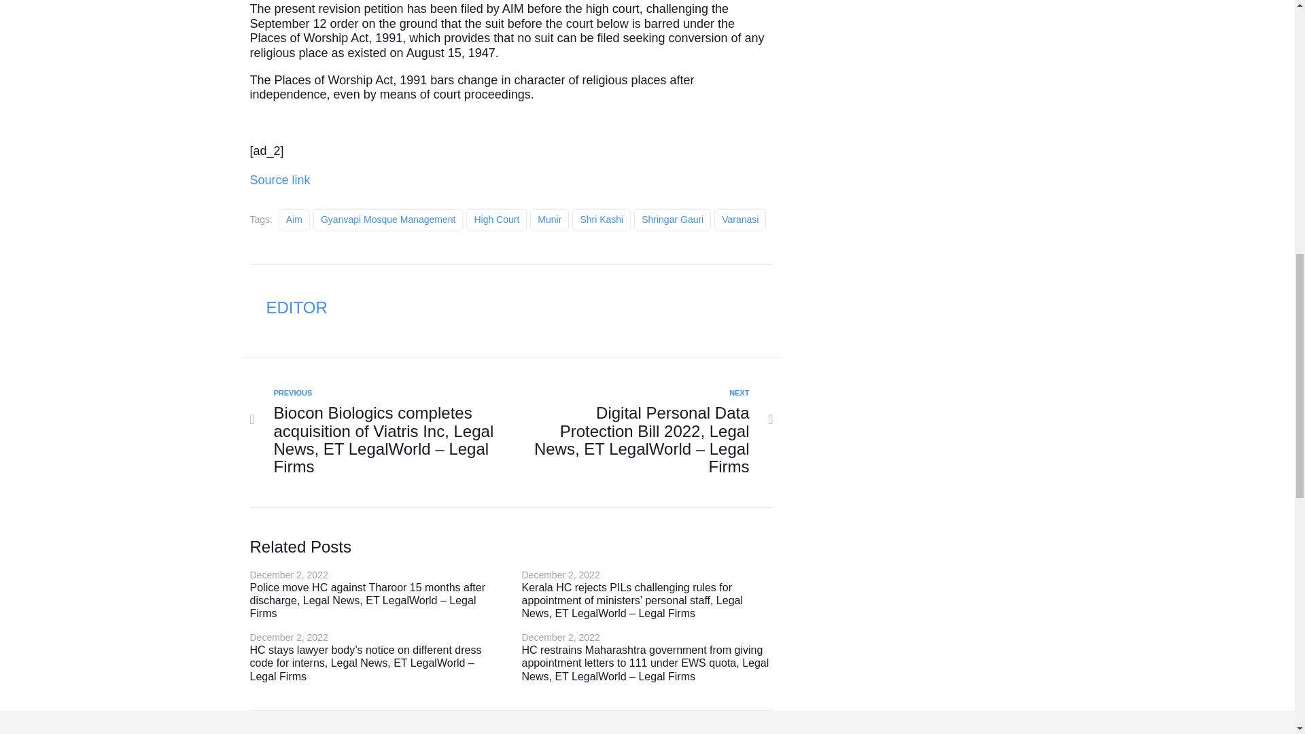 The image size is (1305, 734). I want to click on High Court, so click(496, 220).